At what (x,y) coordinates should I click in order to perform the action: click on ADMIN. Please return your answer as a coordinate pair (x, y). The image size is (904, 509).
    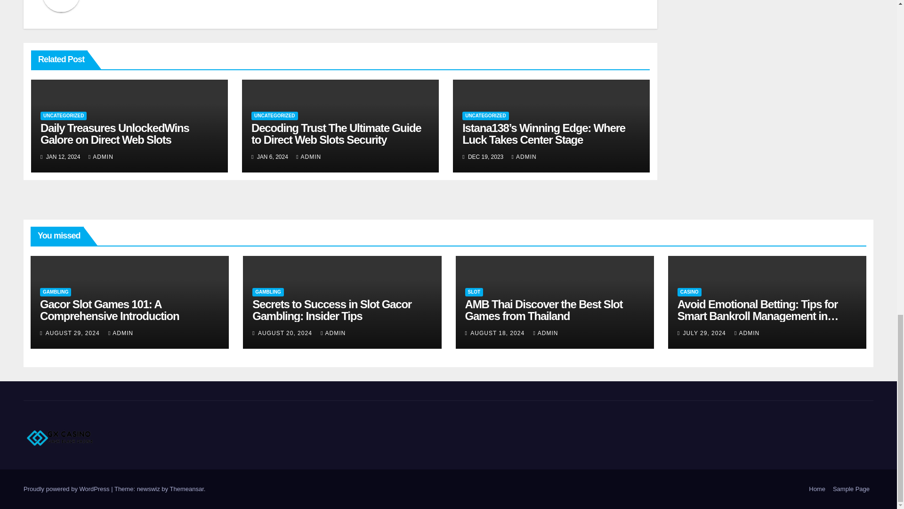
    Looking at the image, I should click on (308, 157).